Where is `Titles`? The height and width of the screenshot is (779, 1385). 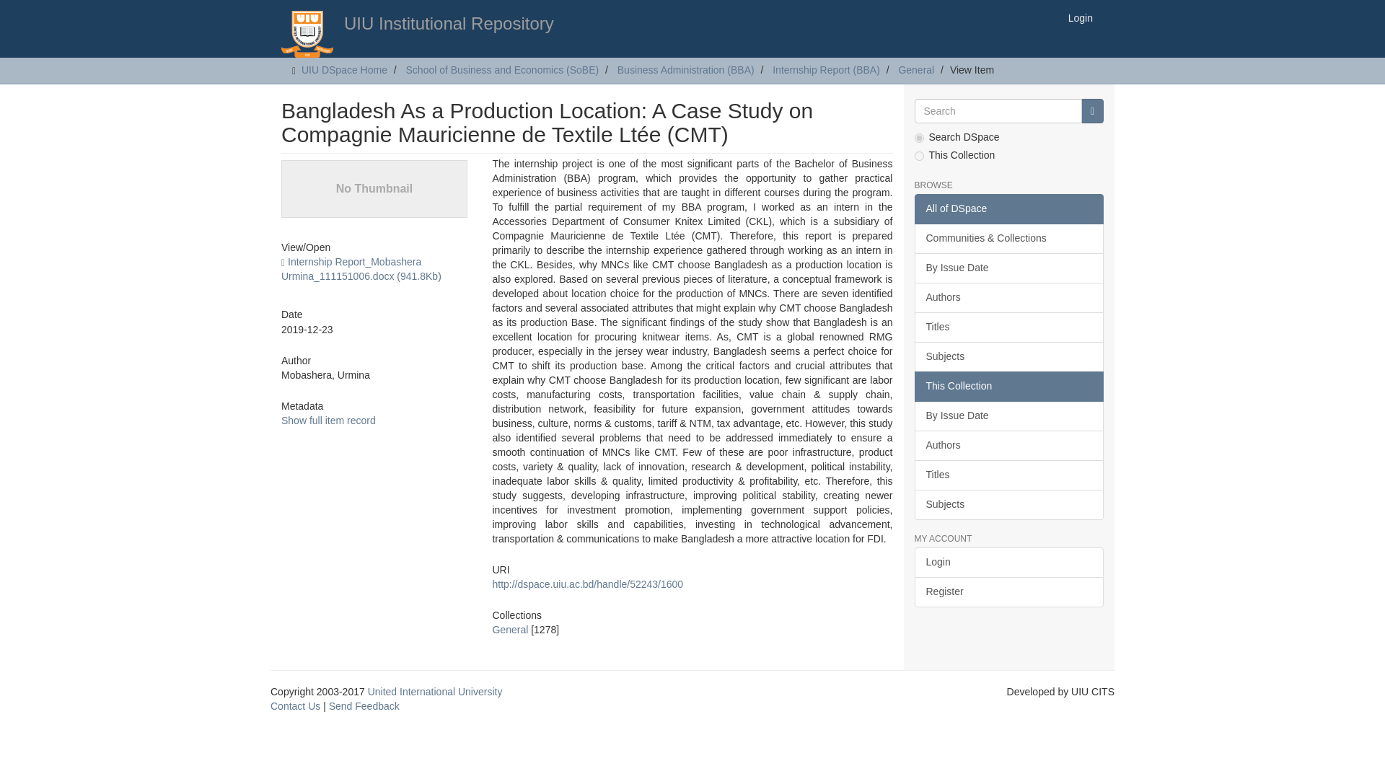
Titles is located at coordinates (1008, 475).